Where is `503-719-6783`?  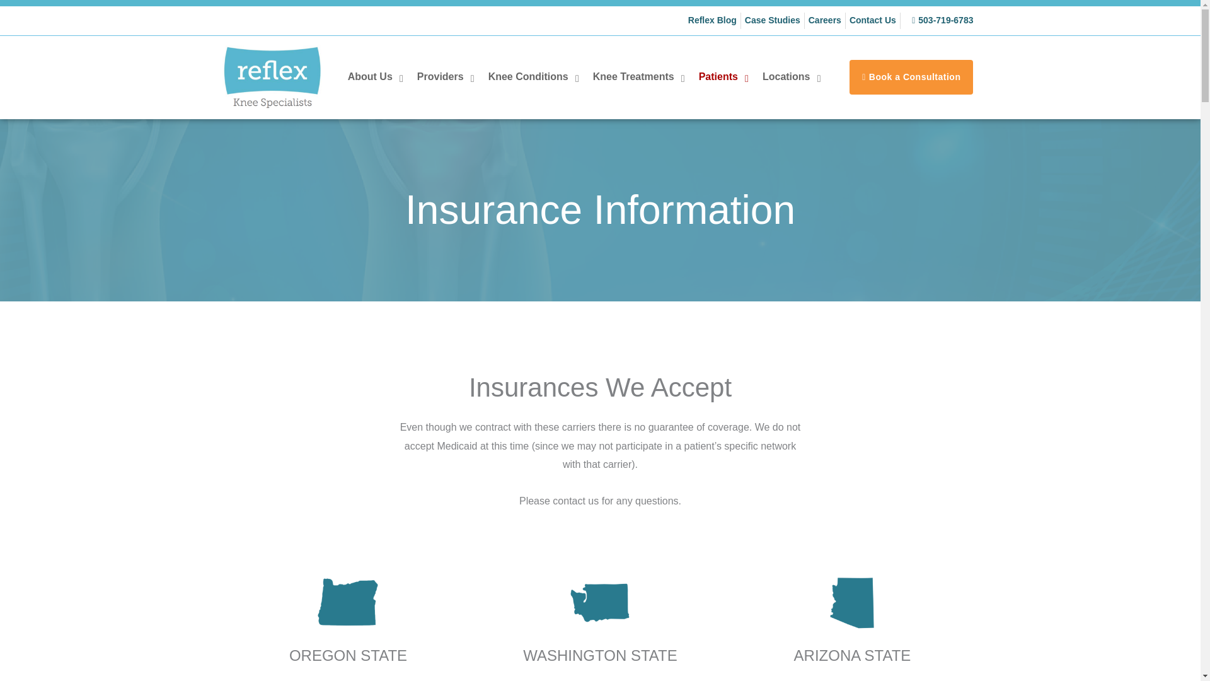 503-719-6783 is located at coordinates (939, 21).